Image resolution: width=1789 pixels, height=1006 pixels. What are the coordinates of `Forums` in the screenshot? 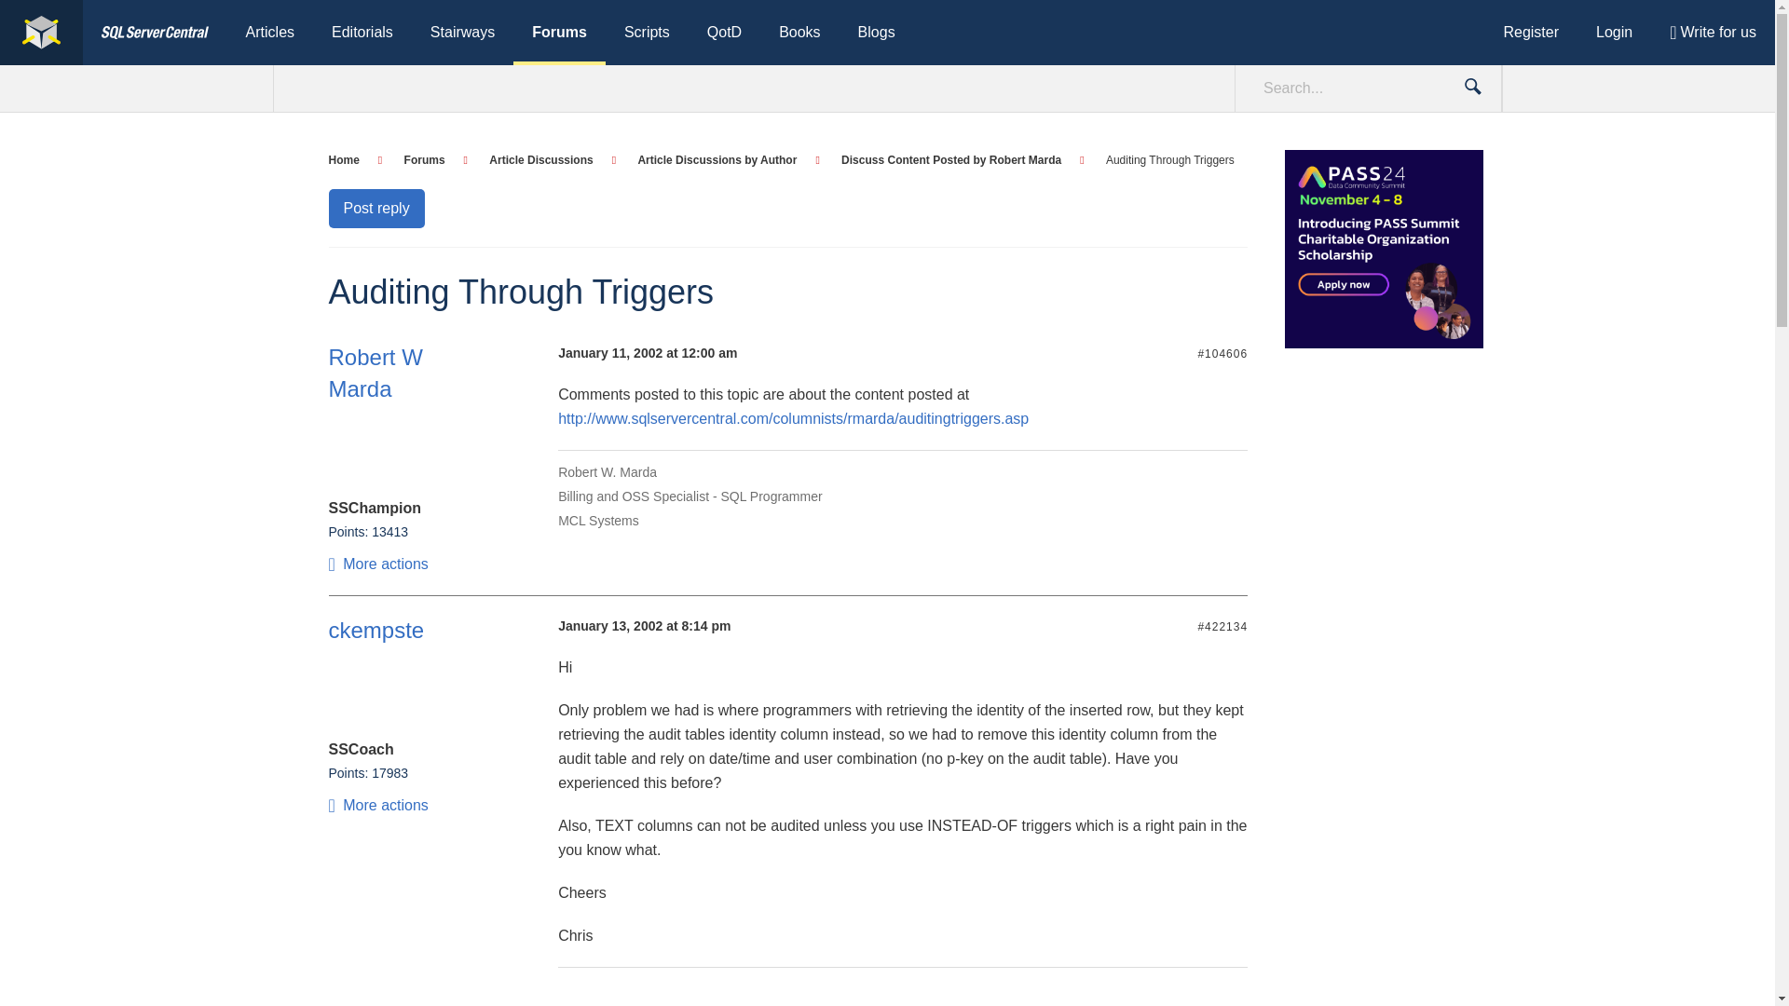 It's located at (435, 160).